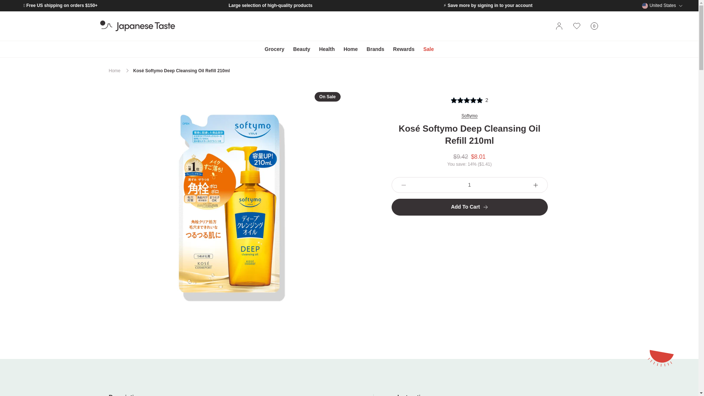 This screenshot has height=396, width=704. What do you see at coordinates (594, 26) in the screenshot?
I see `1` at bounding box center [594, 26].